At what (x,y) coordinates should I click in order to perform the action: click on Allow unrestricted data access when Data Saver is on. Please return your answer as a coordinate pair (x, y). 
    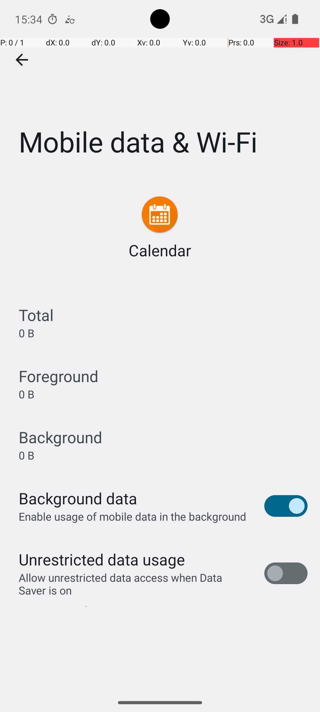
    Looking at the image, I should click on (135, 584).